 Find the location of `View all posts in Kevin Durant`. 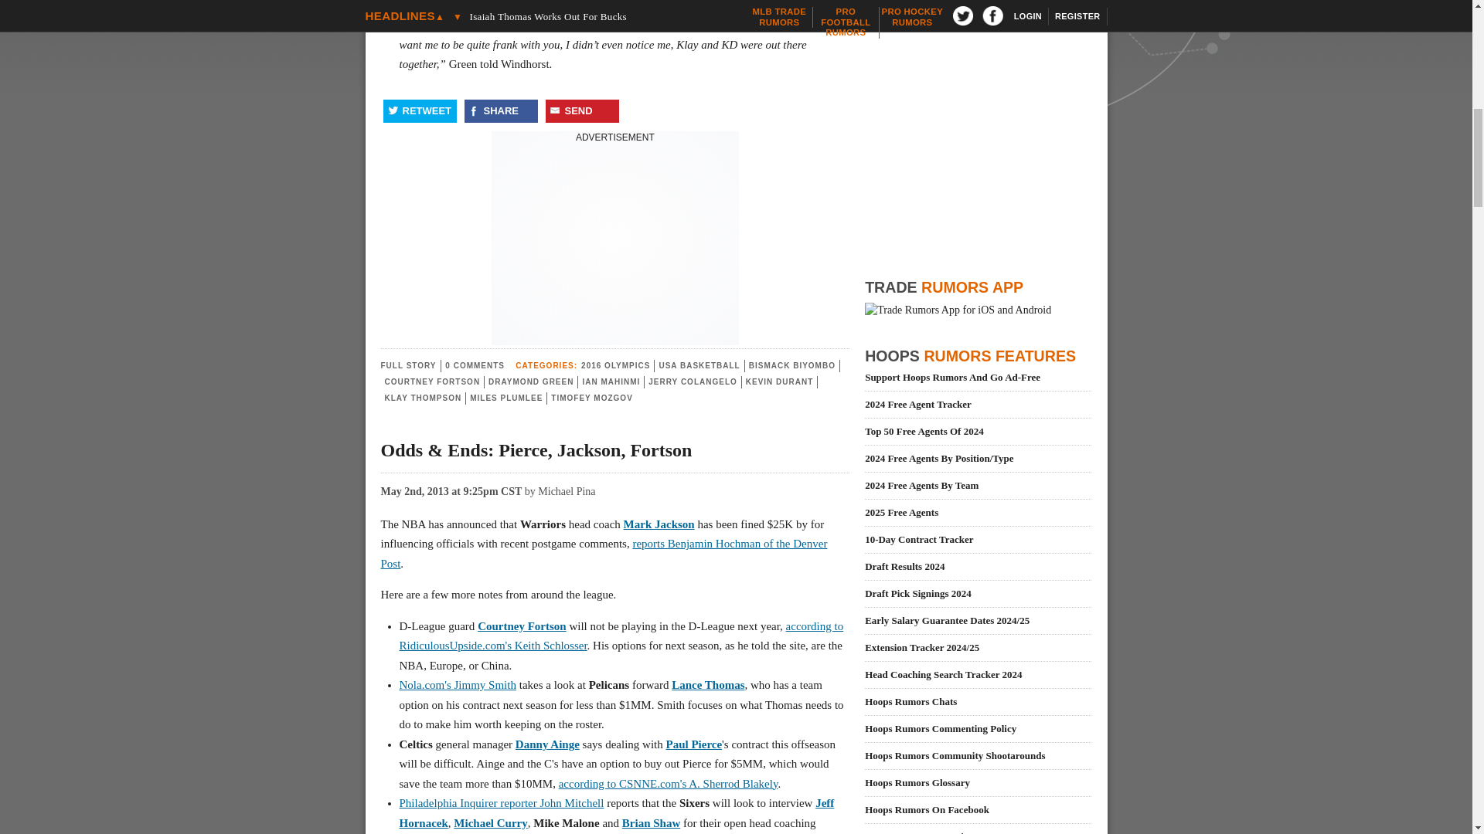

View all posts in Kevin Durant is located at coordinates (779, 381).